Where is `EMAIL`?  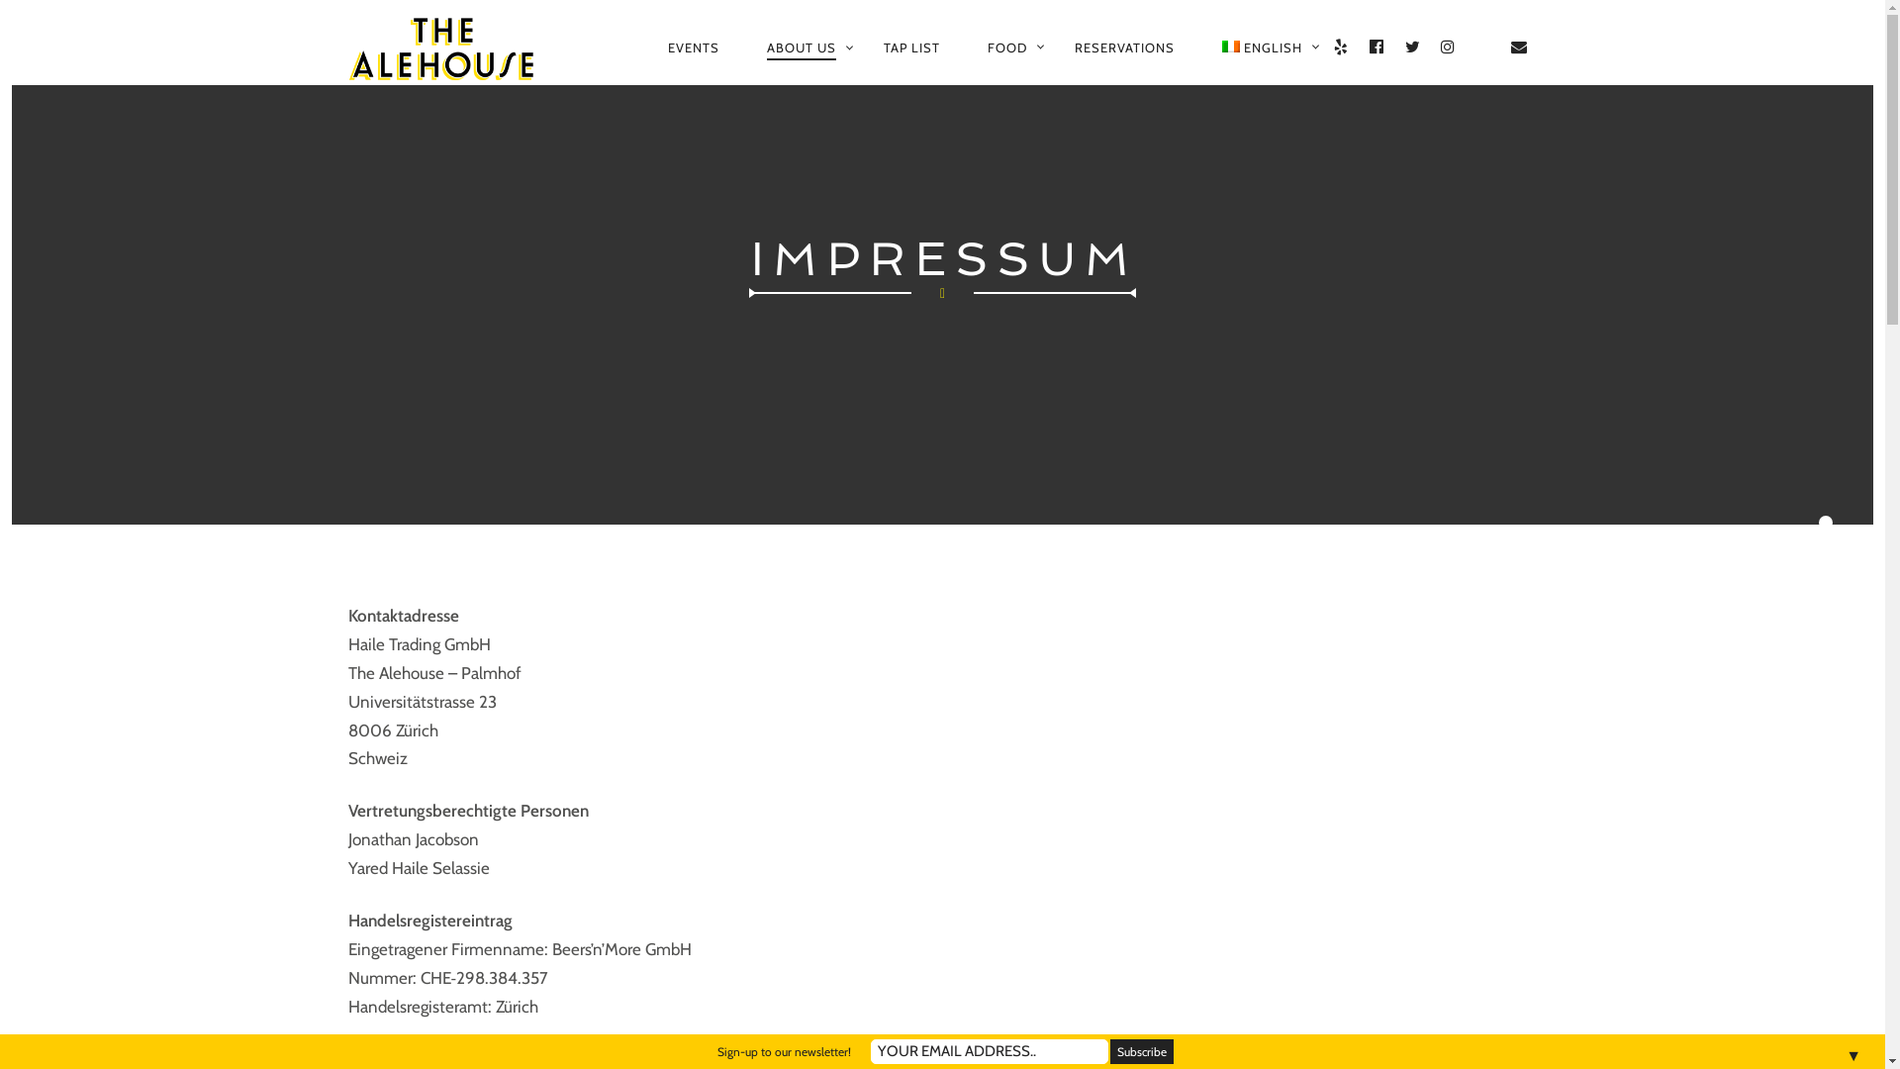 EMAIL is located at coordinates (1520, 48).